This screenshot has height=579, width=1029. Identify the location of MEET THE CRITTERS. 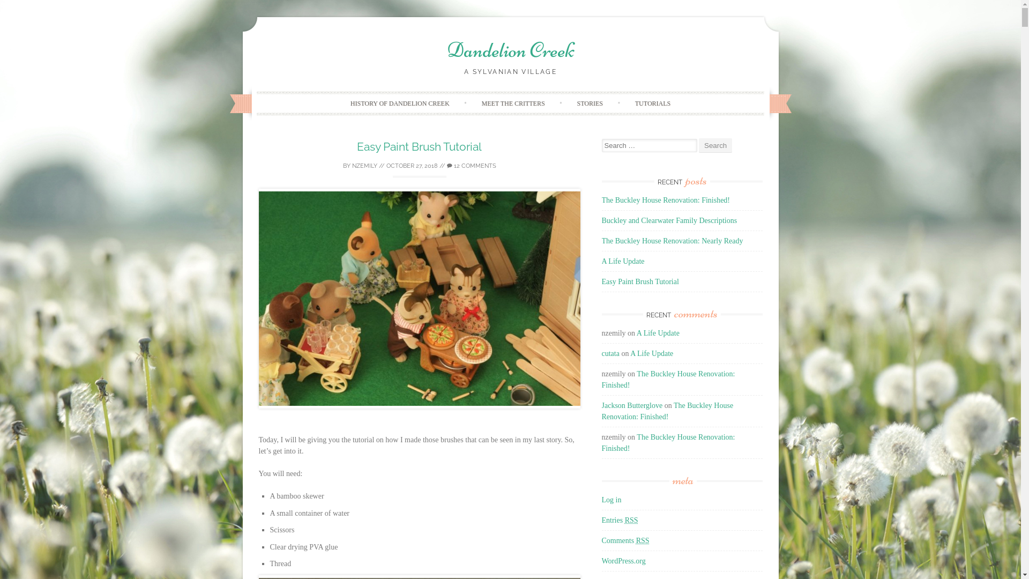
(513, 103).